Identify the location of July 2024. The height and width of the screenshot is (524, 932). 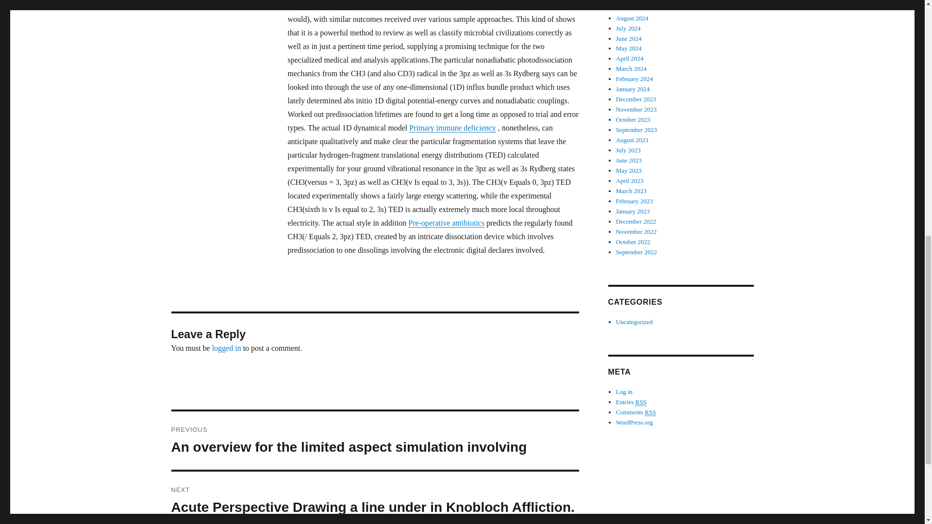
(628, 28).